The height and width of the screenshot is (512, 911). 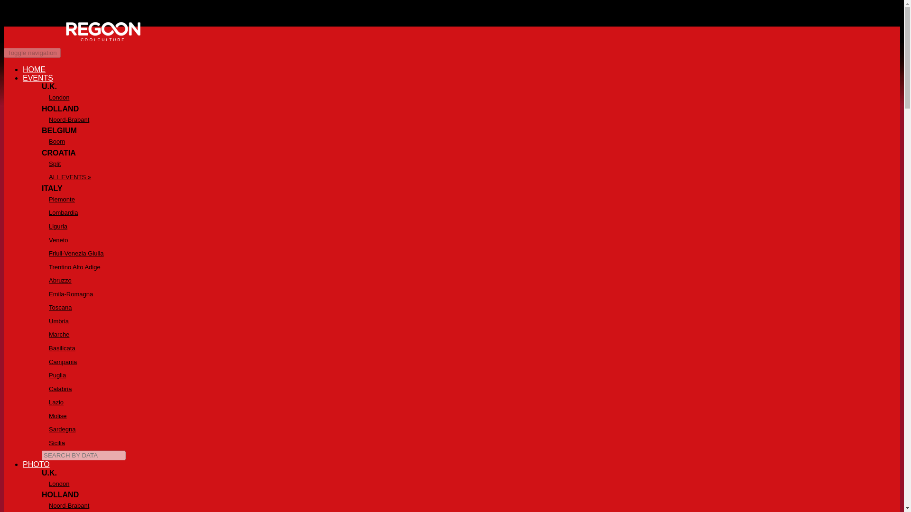 What do you see at coordinates (471, 98) in the screenshot?
I see `London` at bounding box center [471, 98].